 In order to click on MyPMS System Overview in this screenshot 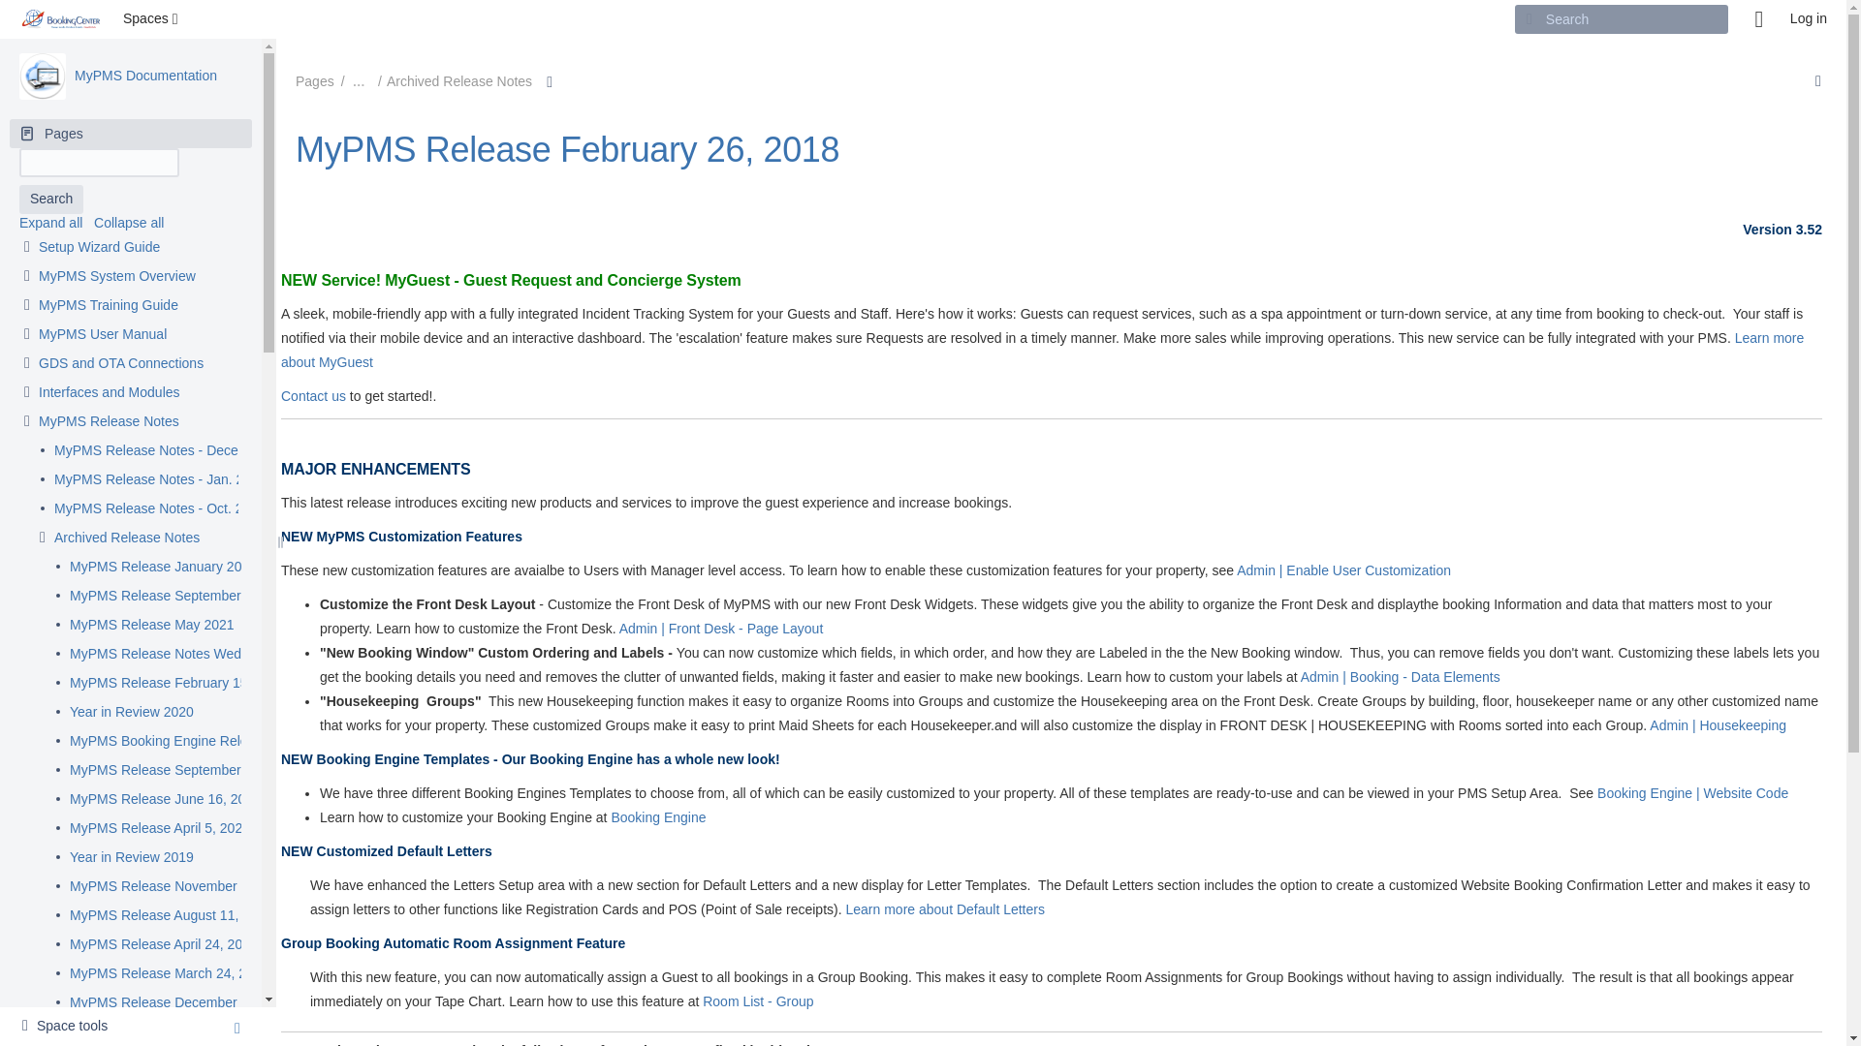, I will do `click(116, 277)`.